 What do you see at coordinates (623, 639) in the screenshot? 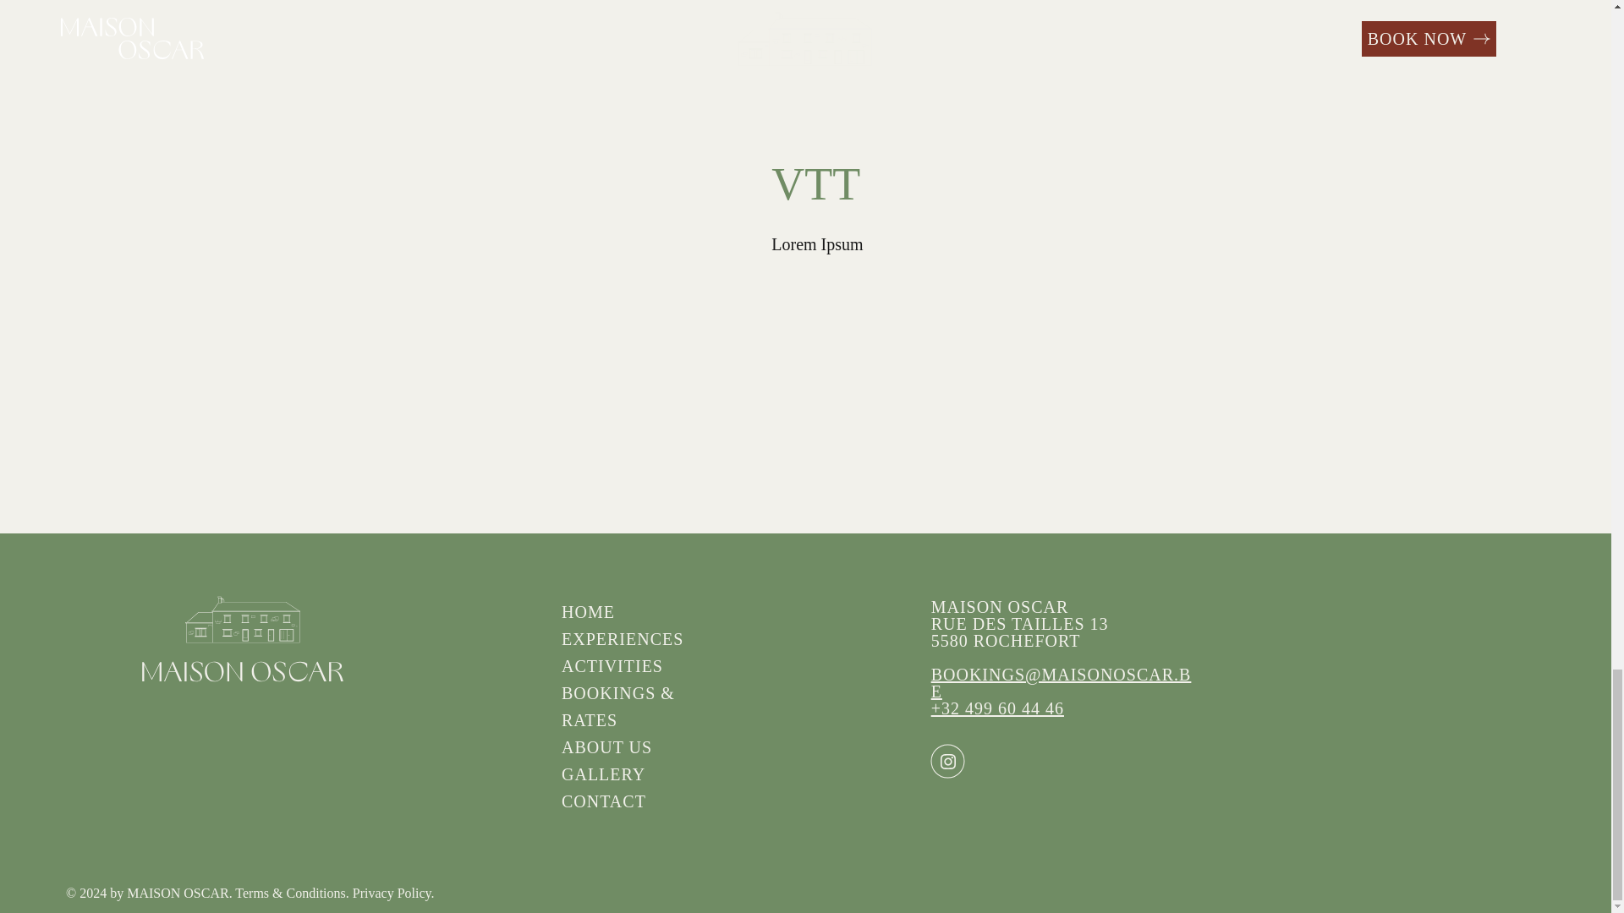
I see `EXPERIENCES` at bounding box center [623, 639].